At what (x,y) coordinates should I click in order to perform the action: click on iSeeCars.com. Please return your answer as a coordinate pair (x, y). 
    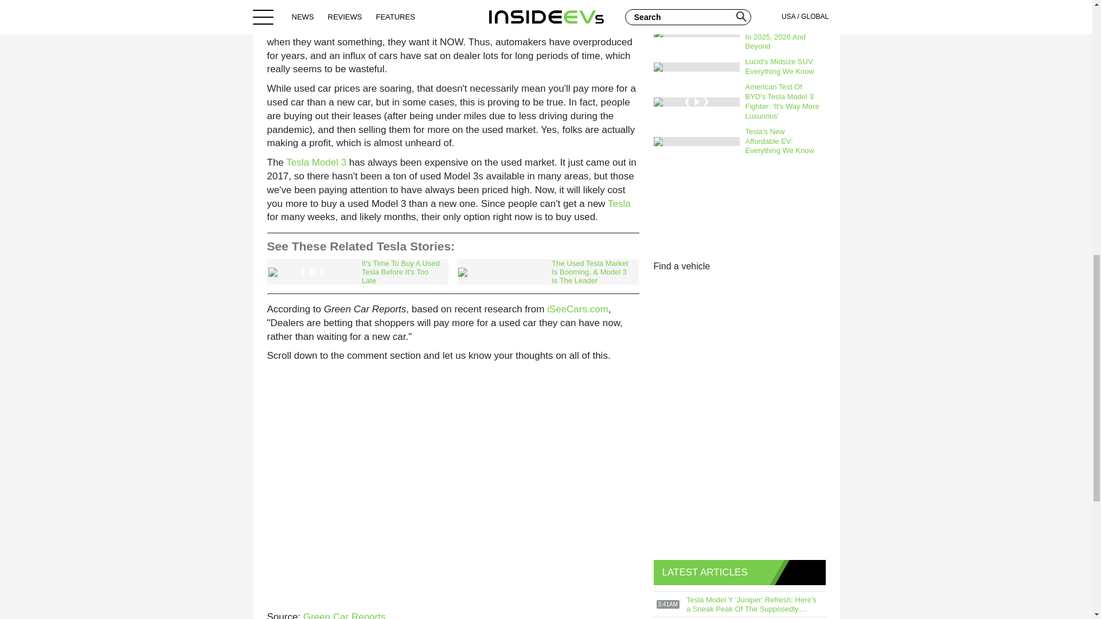
    Looking at the image, I should click on (578, 309).